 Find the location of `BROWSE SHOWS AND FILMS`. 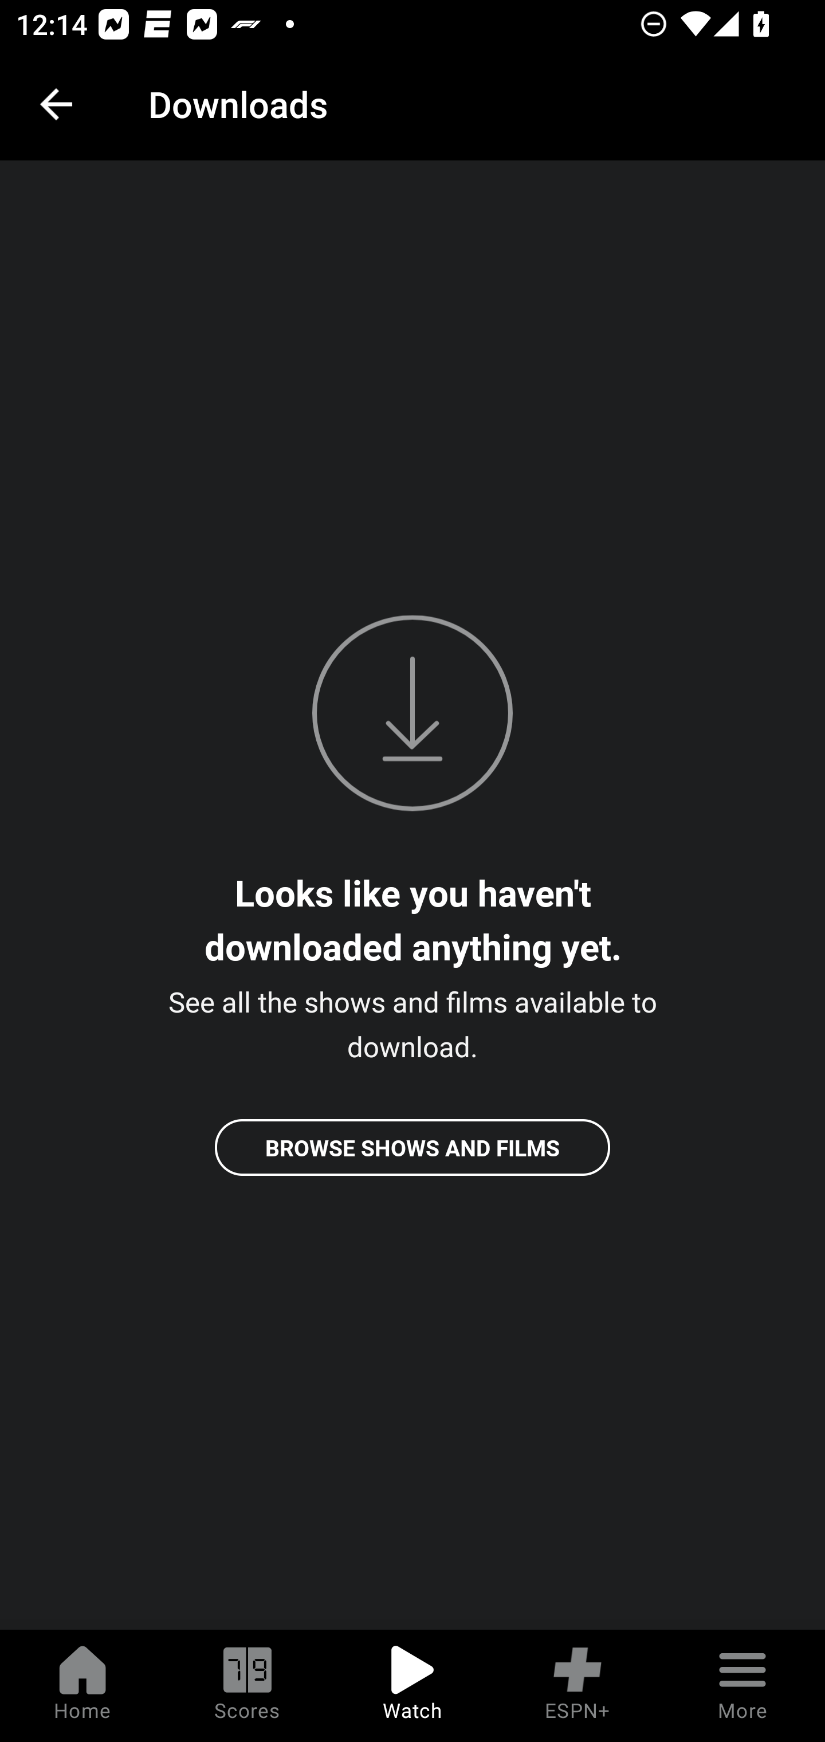

BROWSE SHOWS AND FILMS is located at coordinates (412, 1147).